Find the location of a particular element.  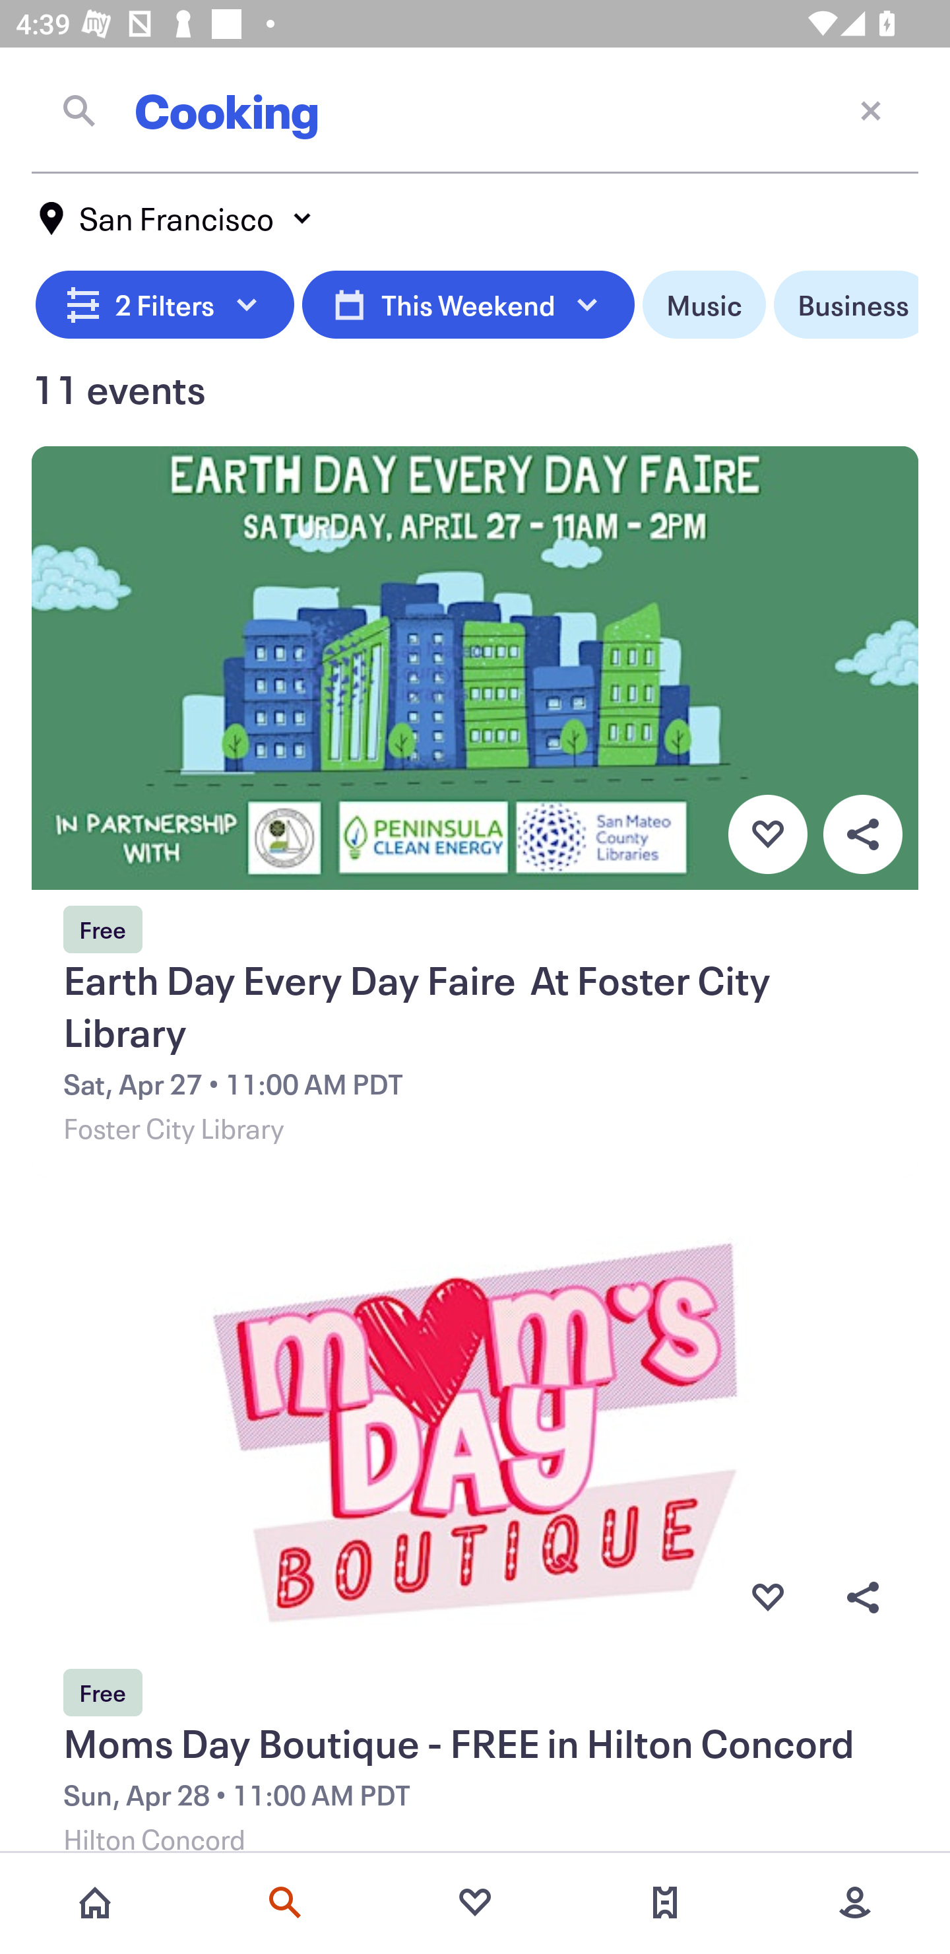

Favorite button is located at coordinates (767, 1598).